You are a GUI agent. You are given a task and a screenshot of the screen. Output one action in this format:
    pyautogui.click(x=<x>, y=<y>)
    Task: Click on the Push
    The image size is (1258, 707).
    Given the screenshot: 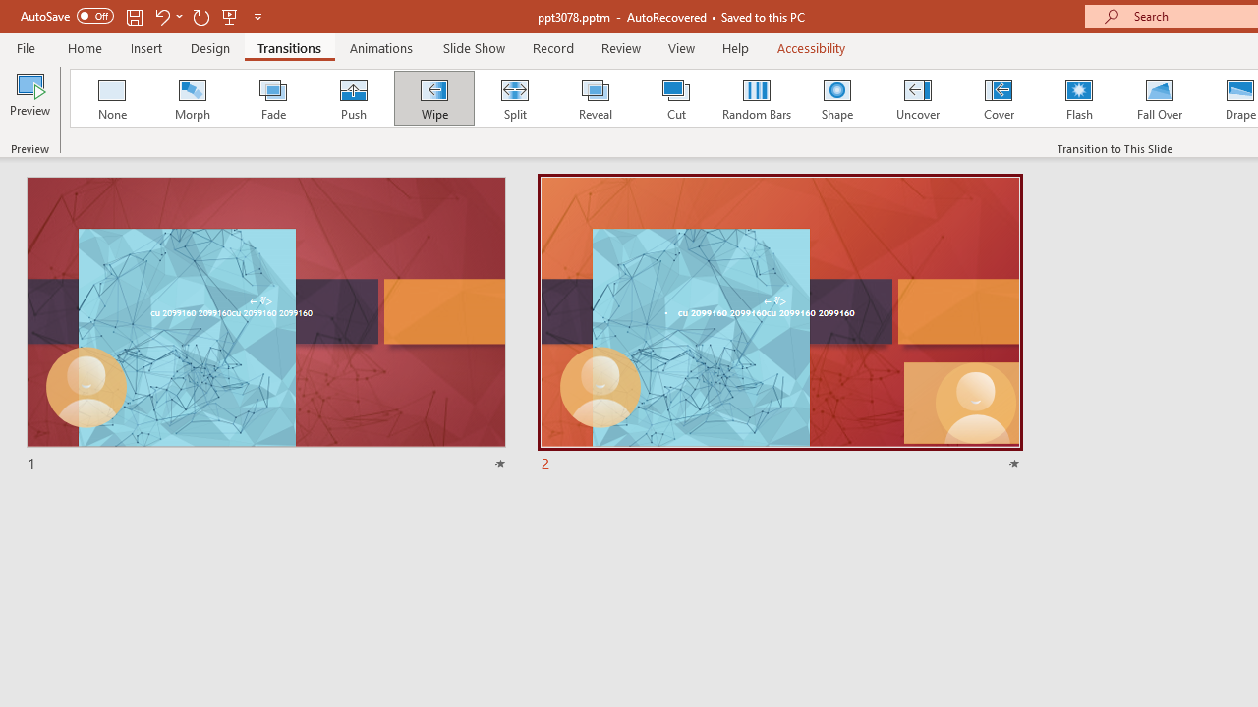 What is the action you would take?
    pyautogui.click(x=353, y=98)
    